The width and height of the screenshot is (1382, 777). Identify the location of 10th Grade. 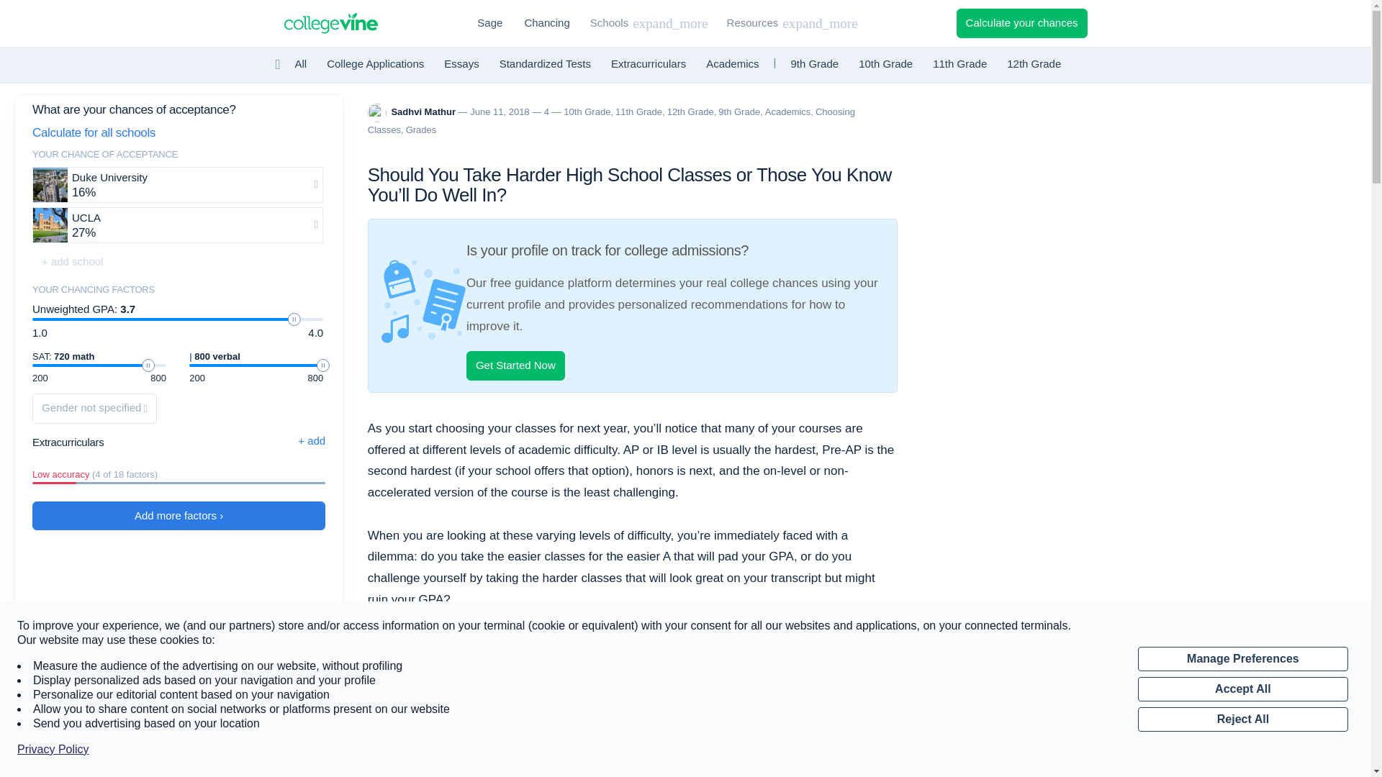
(885, 65).